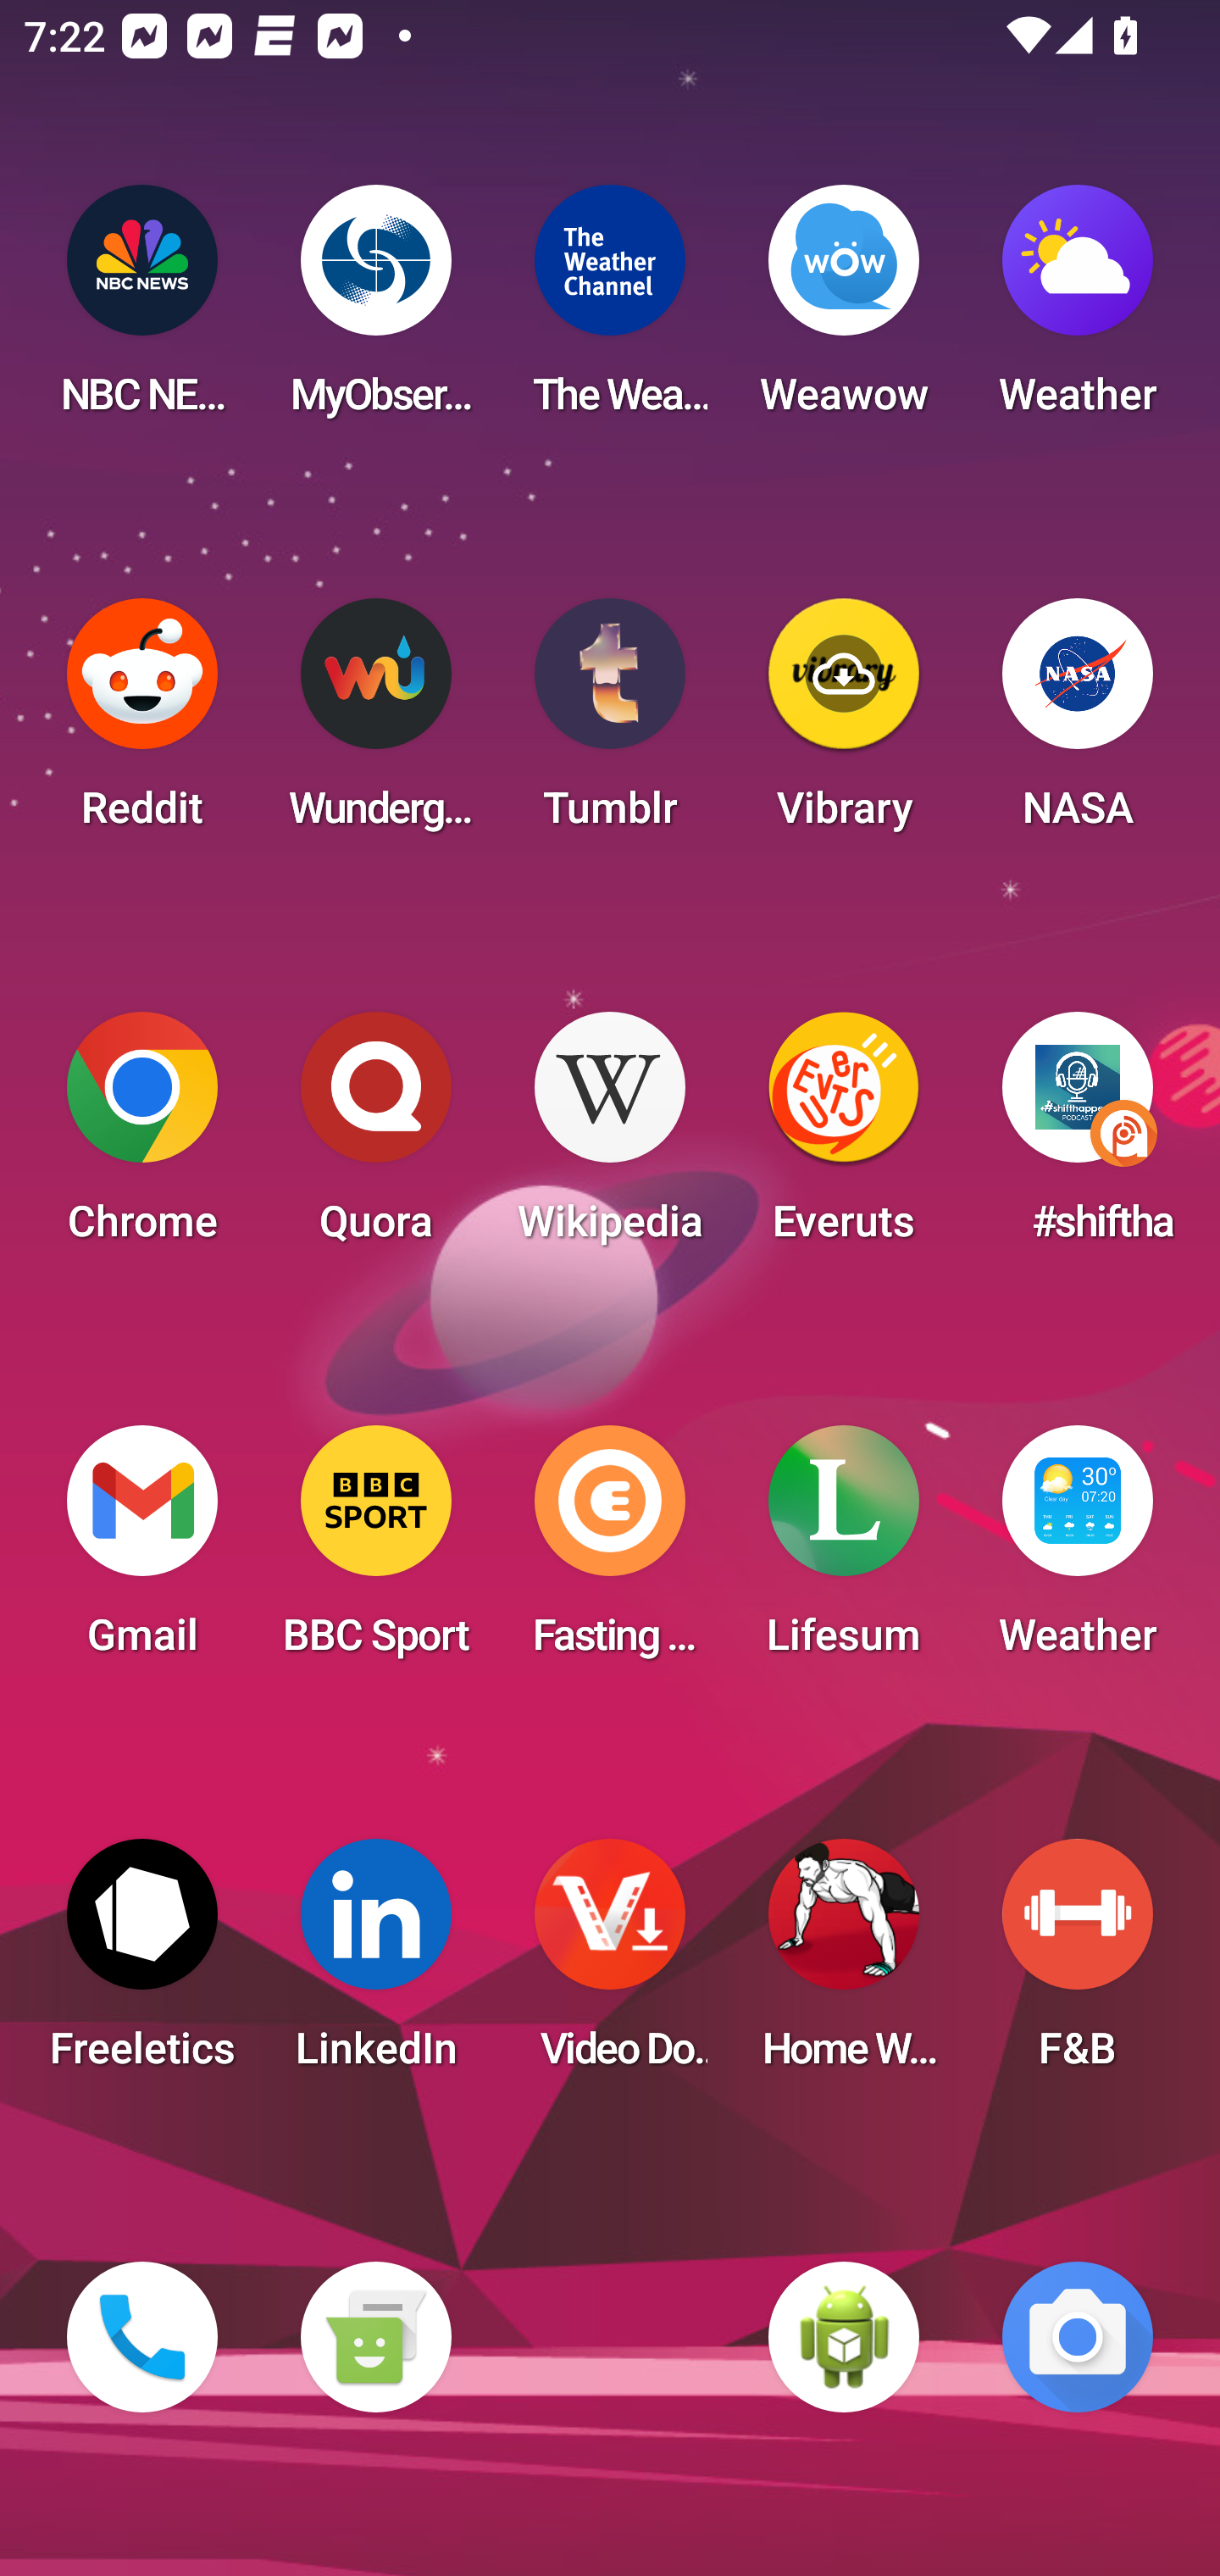  I want to click on F&B, so click(1078, 1964).